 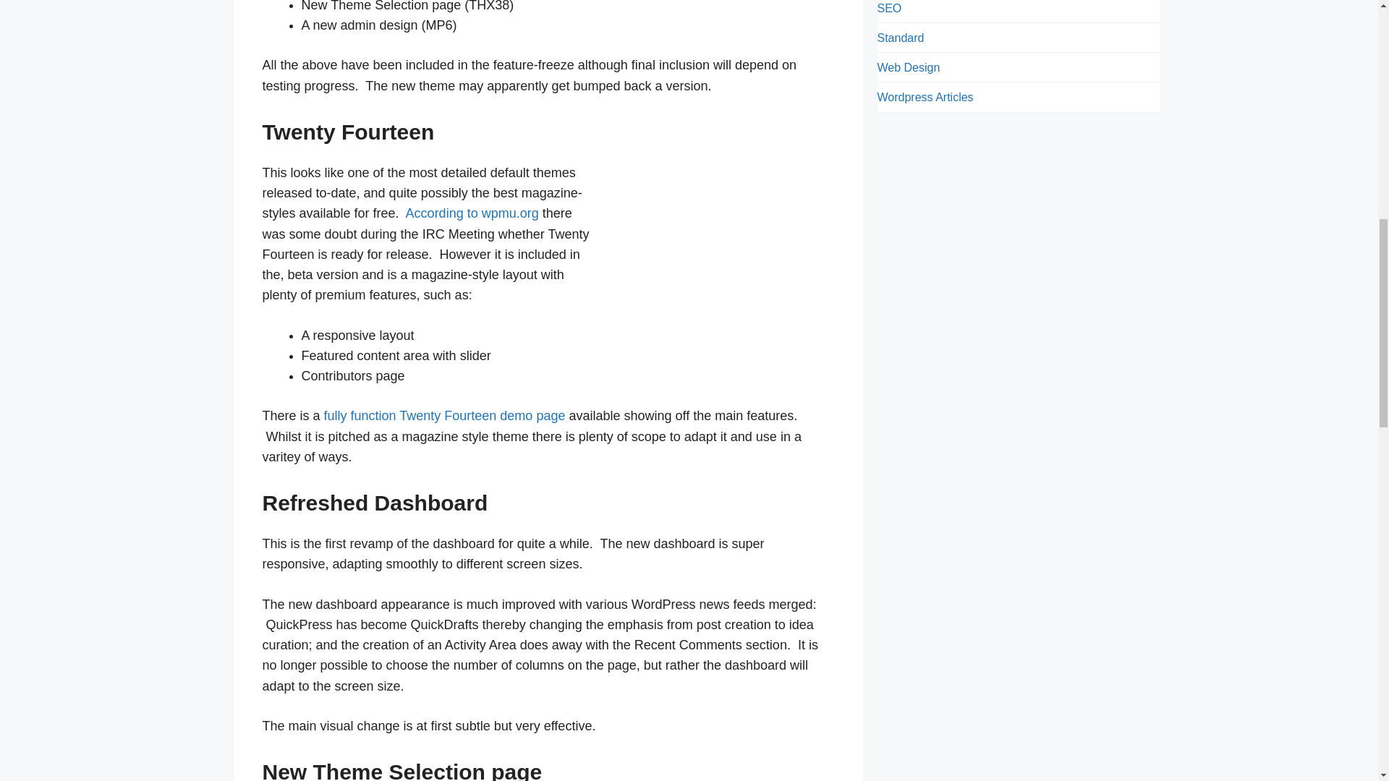 I want to click on WordPress 3.8 Feature Discussion, so click(x=472, y=213).